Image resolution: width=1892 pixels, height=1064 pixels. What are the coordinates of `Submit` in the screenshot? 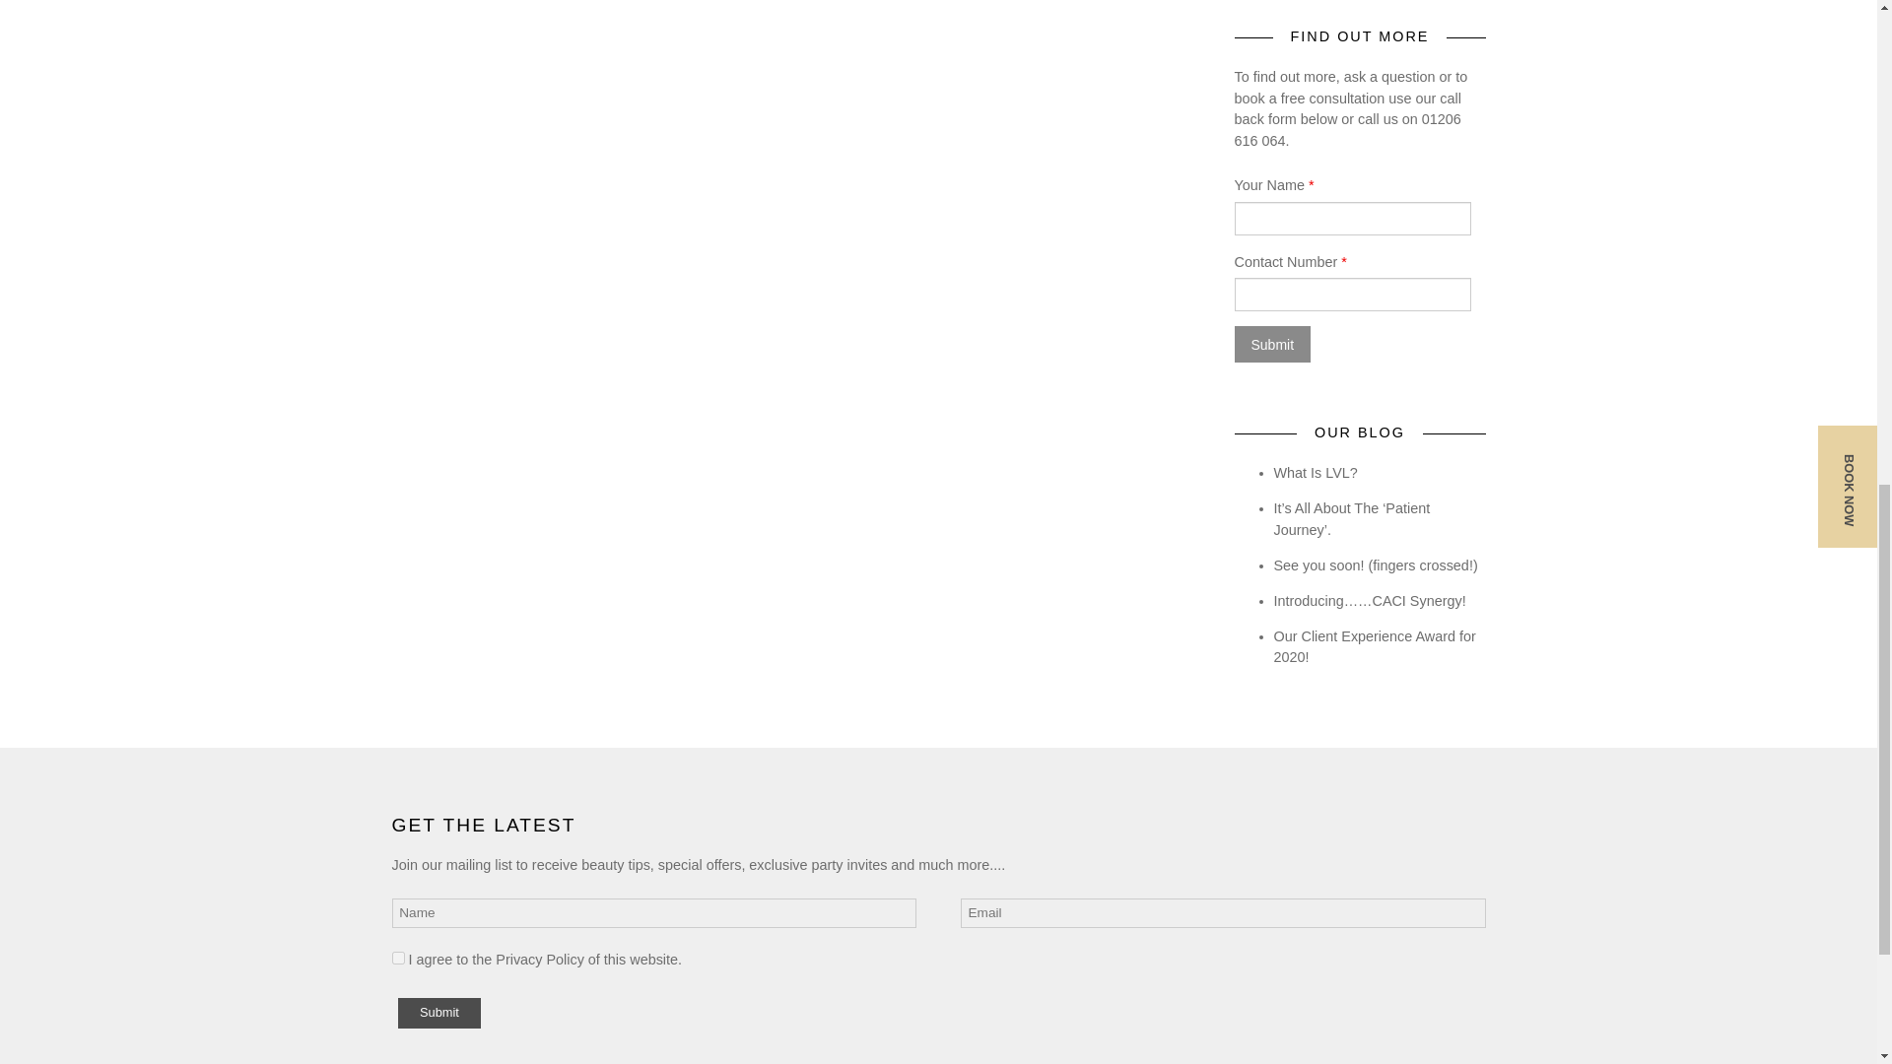 It's located at (1271, 344).